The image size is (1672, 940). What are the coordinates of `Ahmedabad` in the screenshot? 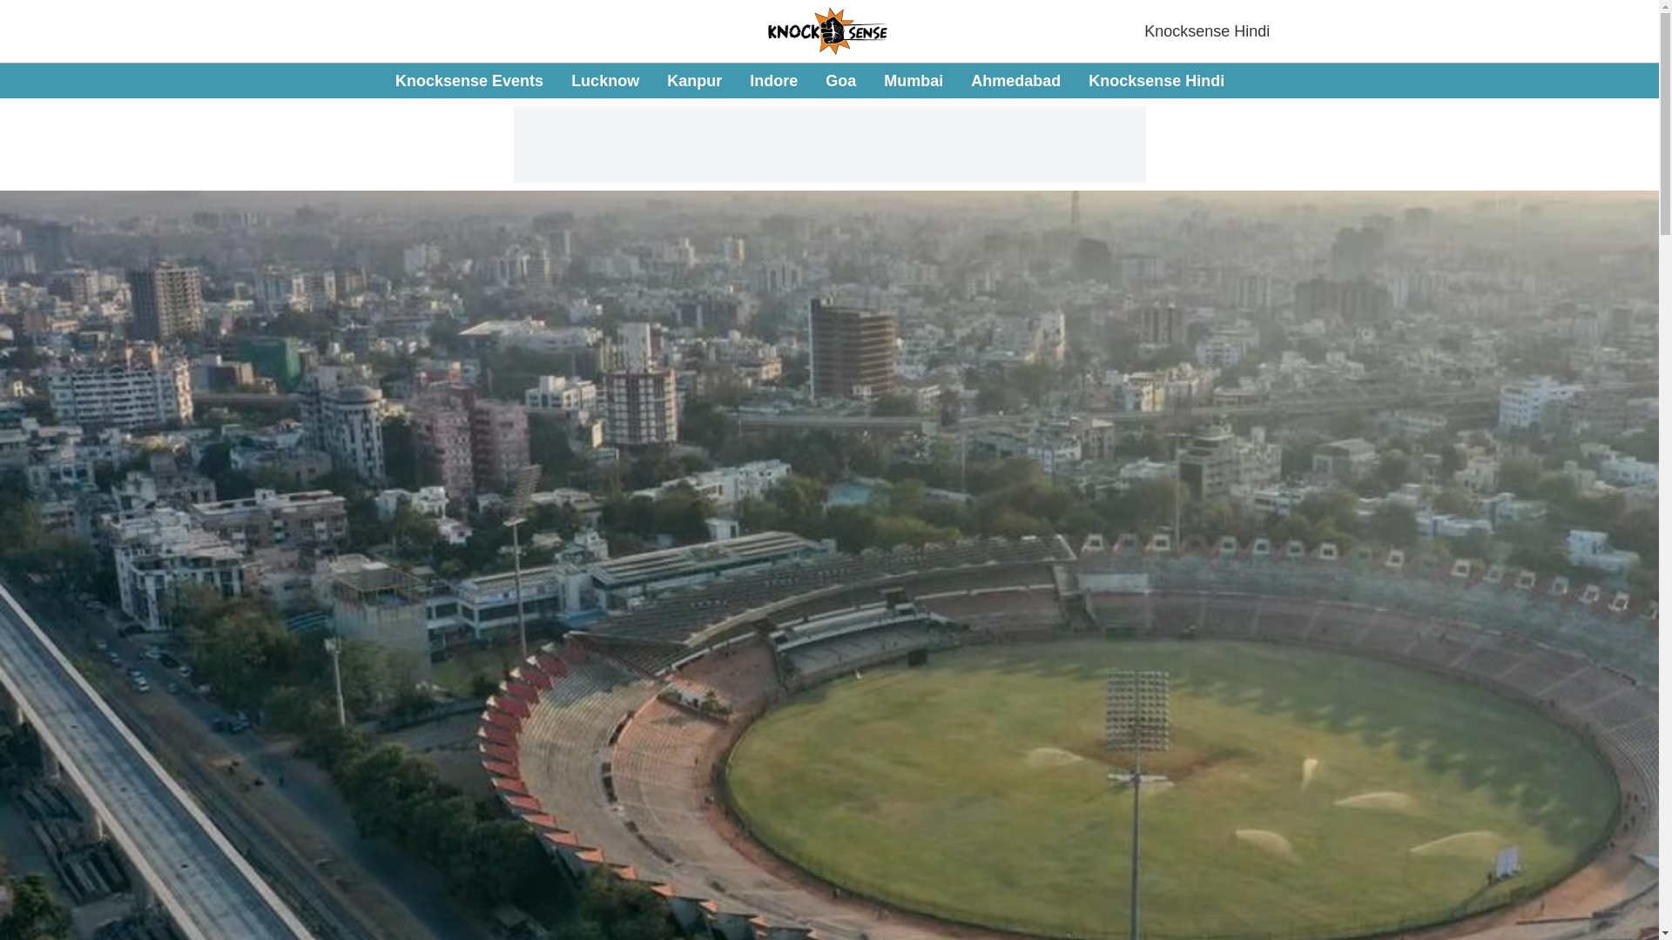 It's located at (1015, 80).